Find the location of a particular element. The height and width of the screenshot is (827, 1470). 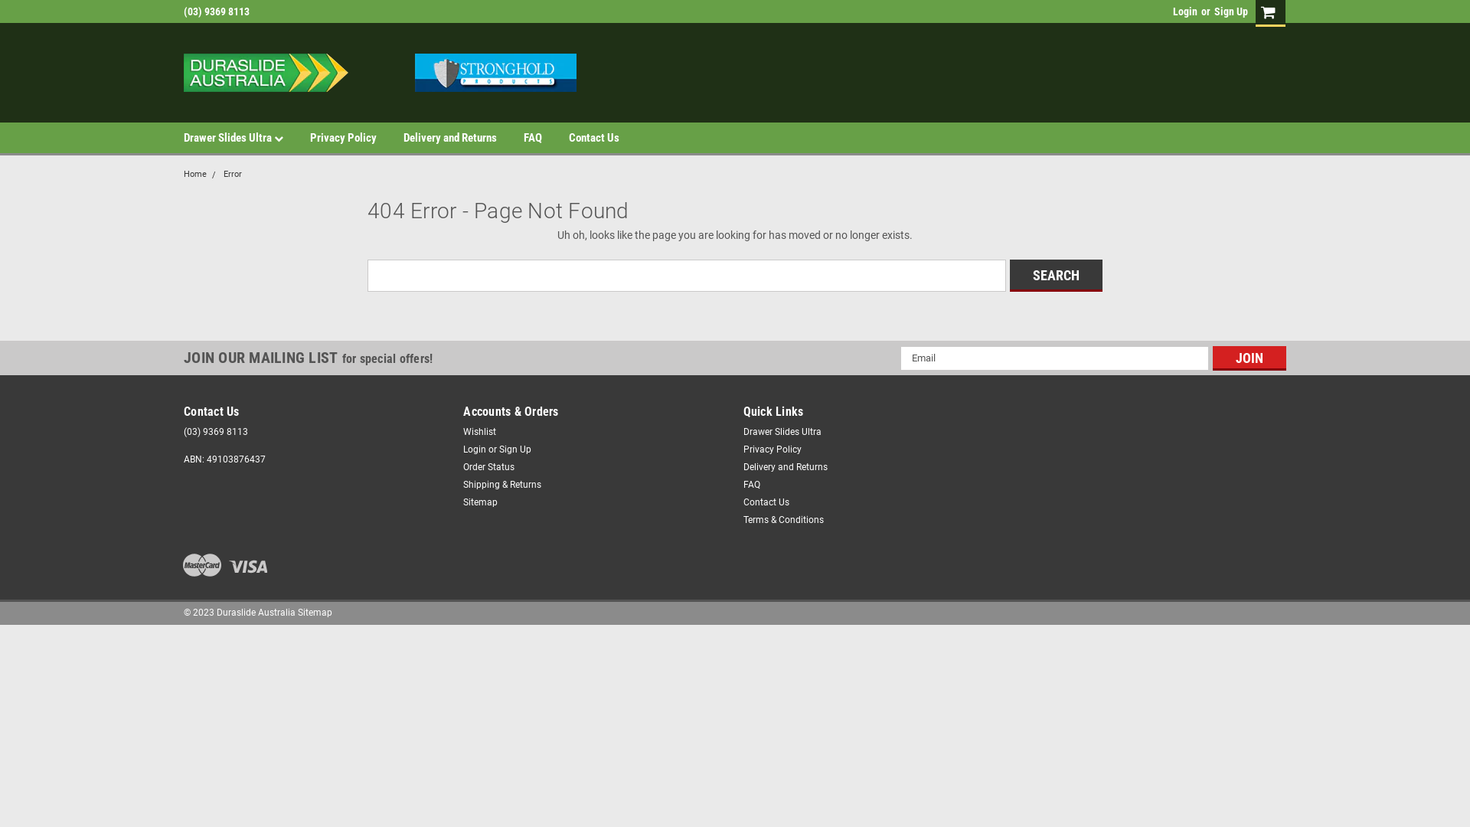

Sign Up is located at coordinates (515, 449).